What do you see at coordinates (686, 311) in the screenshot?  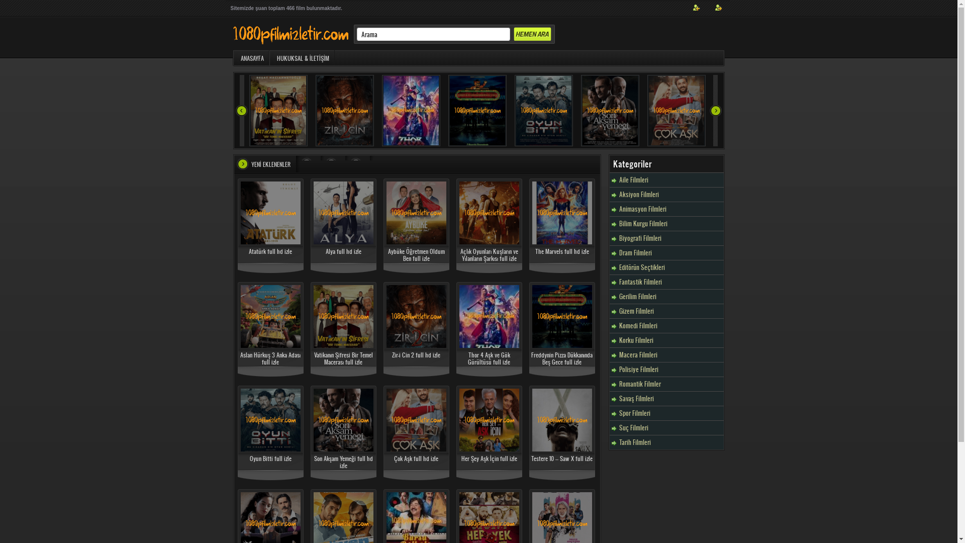 I see `Gizem Filmleri` at bounding box center [686, 311].